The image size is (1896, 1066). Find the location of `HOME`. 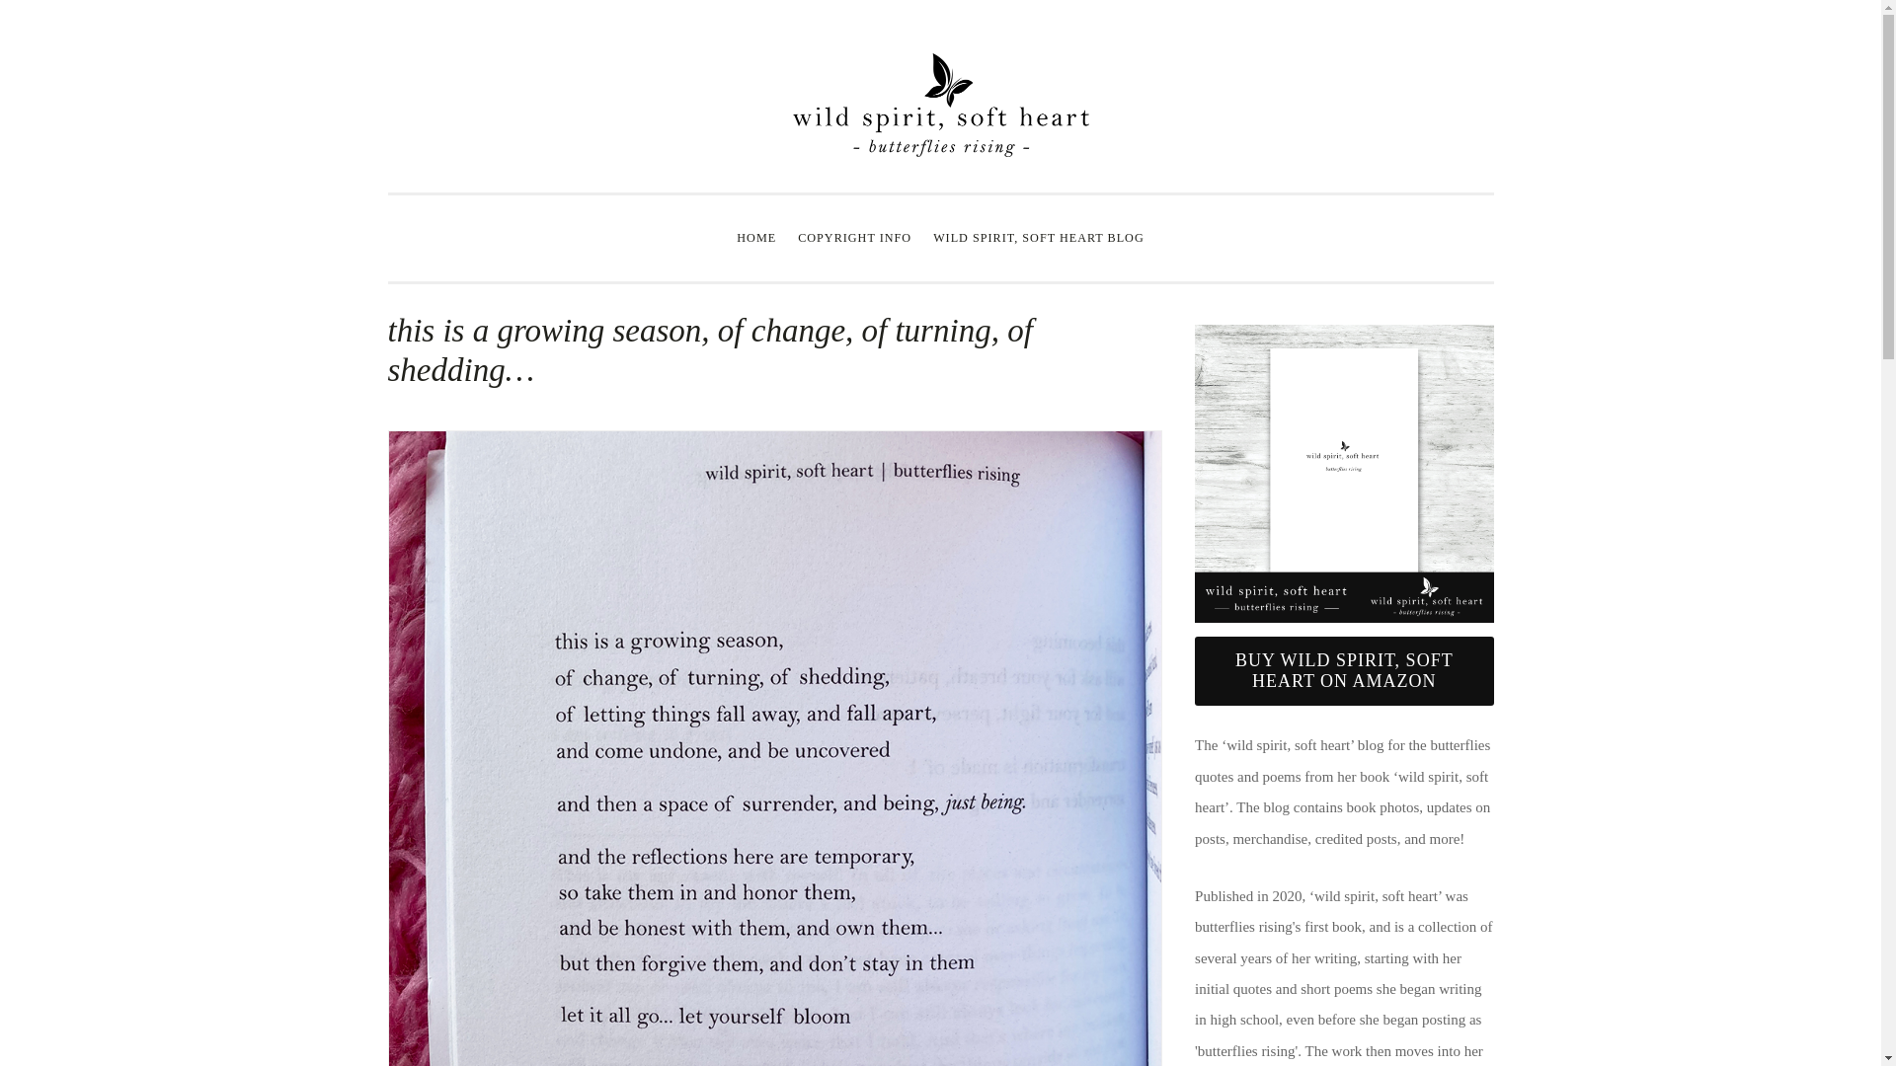

HOME is located at coordinates (756, 239).